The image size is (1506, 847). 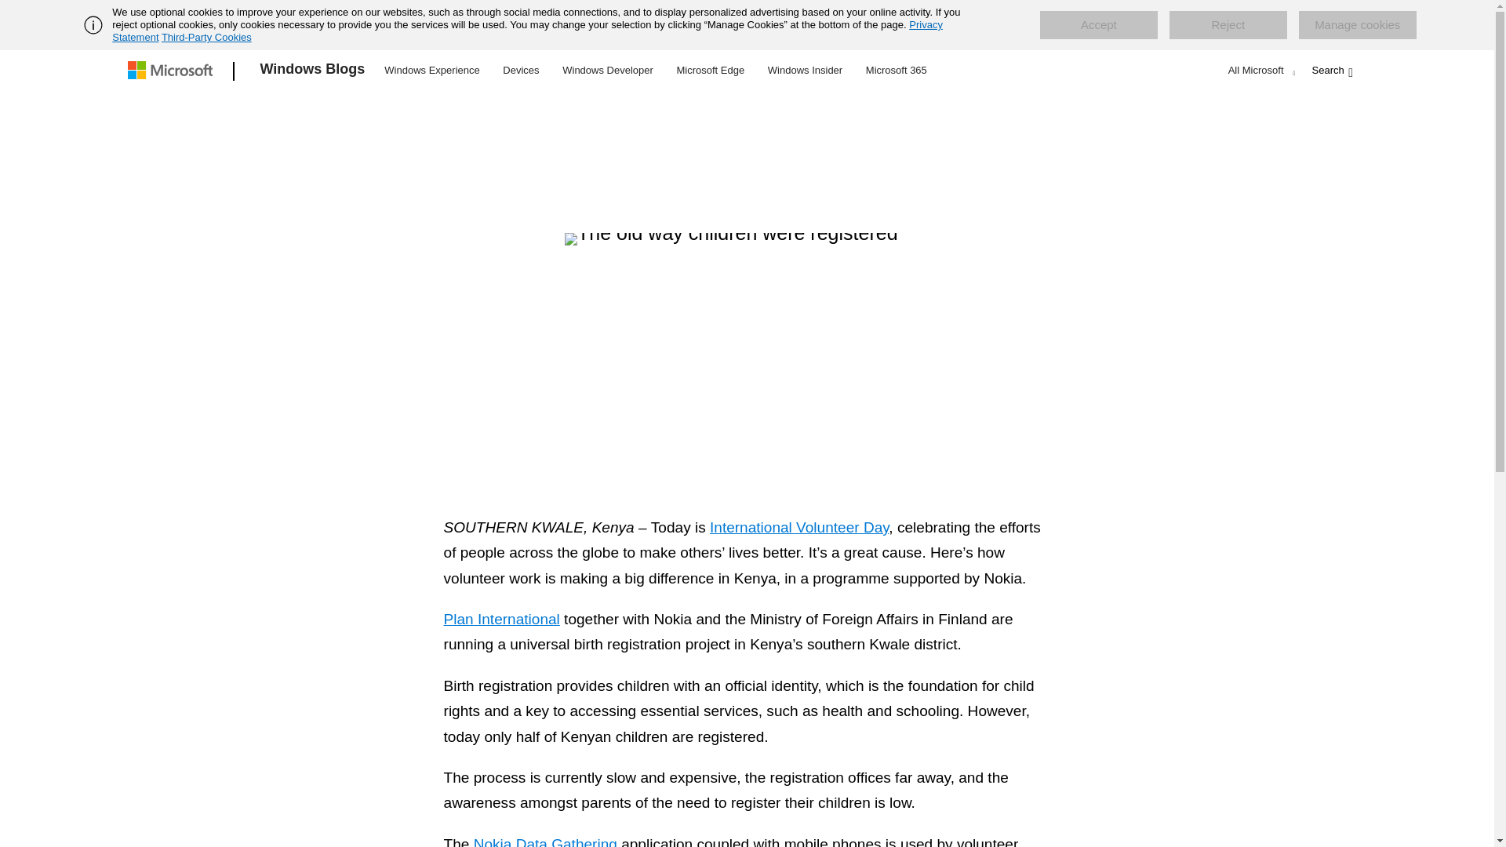 I want to click on All Microsoft, so click(x=1260, y=70).